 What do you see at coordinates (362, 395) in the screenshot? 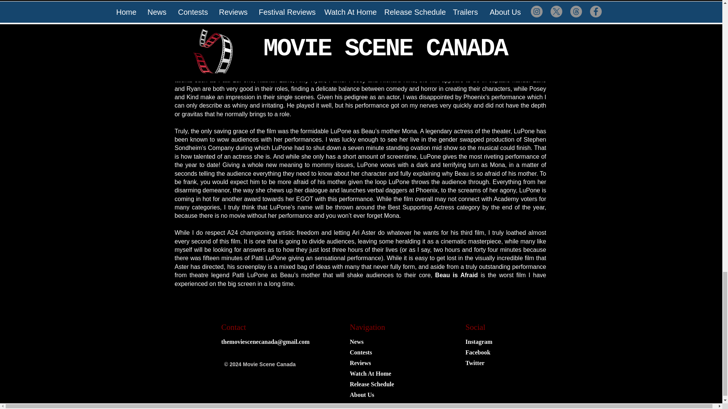
I see `About Us` at bounding box center [362, 395].